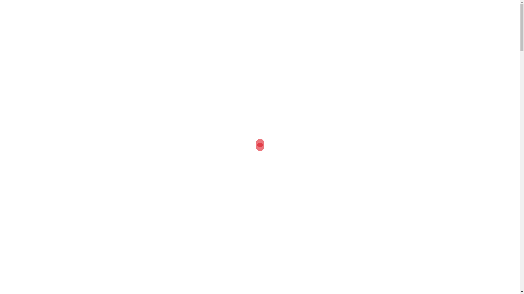  I want to click on Enrol, so click(251, 15).